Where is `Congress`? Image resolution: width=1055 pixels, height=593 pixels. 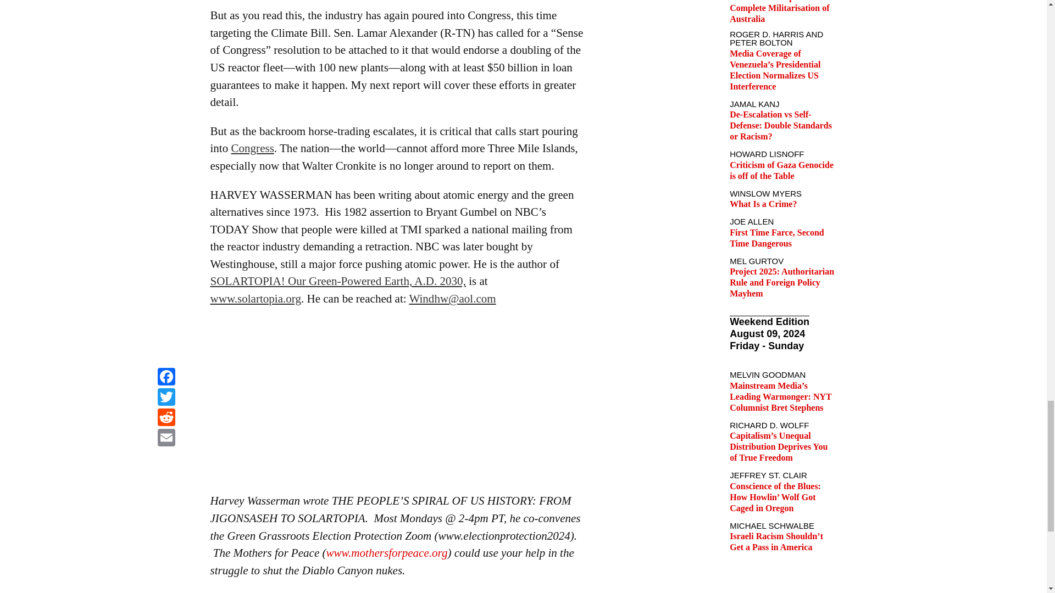
Congress is located at coordinates (253, 148).